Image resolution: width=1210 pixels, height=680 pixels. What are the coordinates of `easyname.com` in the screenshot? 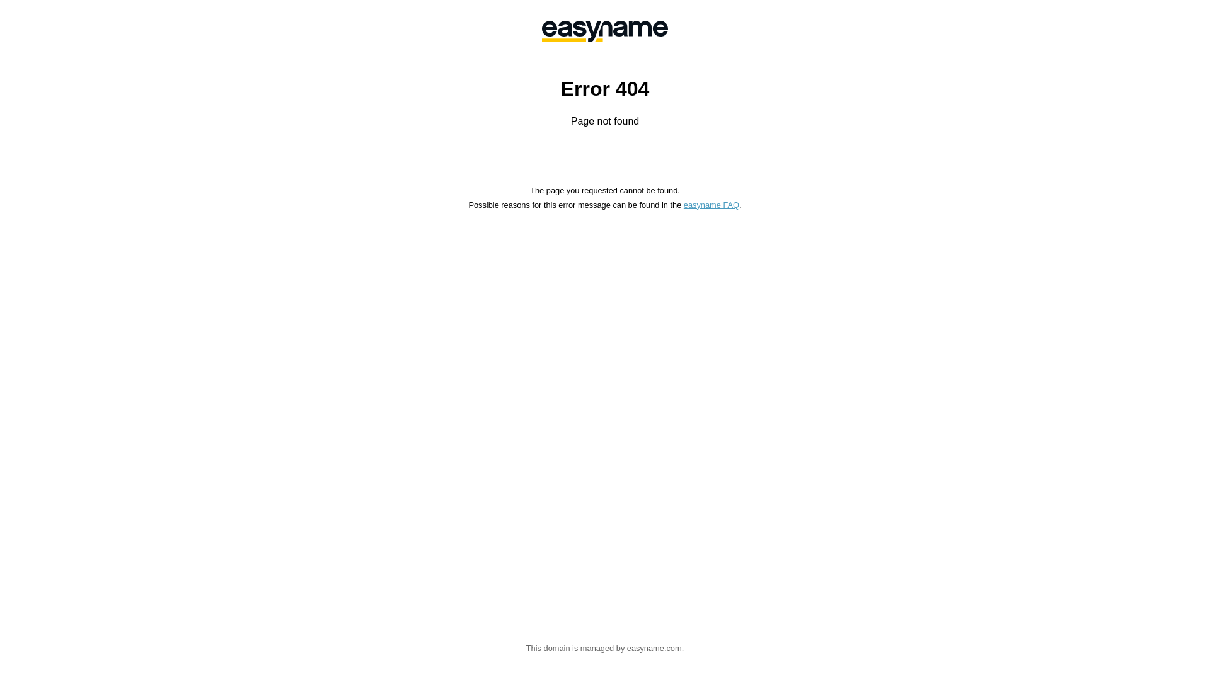 It's located at (654, 649).